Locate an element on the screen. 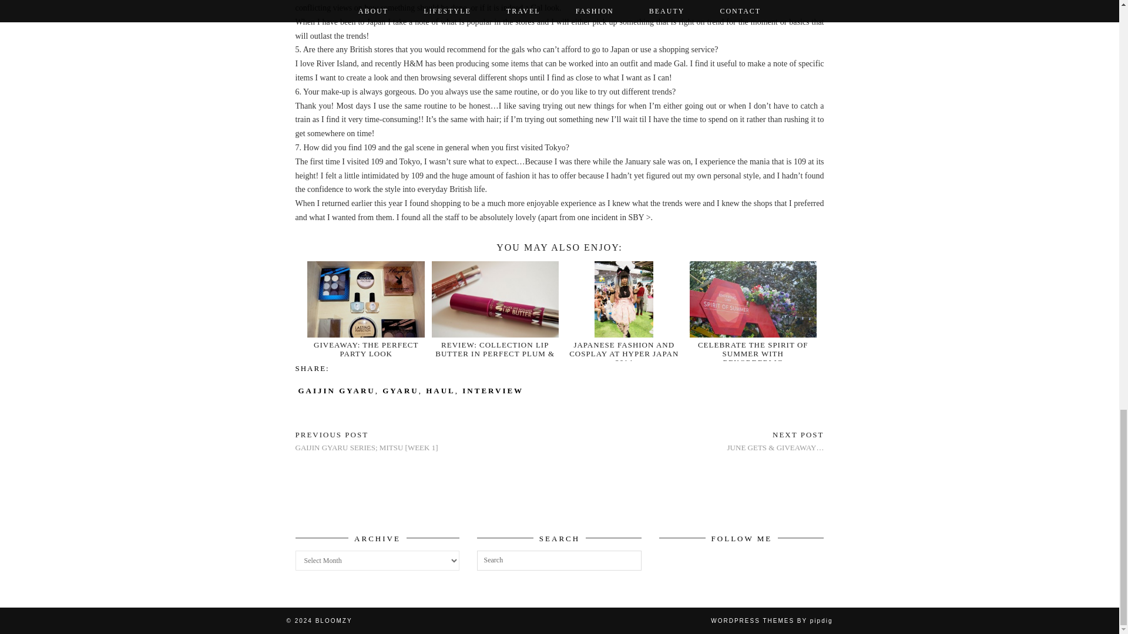 Image resolution: width=1128 pixels, height=634 pixels. GIVEAWAY: THE PERFECT PARTY LOOK is located at coordinates (365, 349).